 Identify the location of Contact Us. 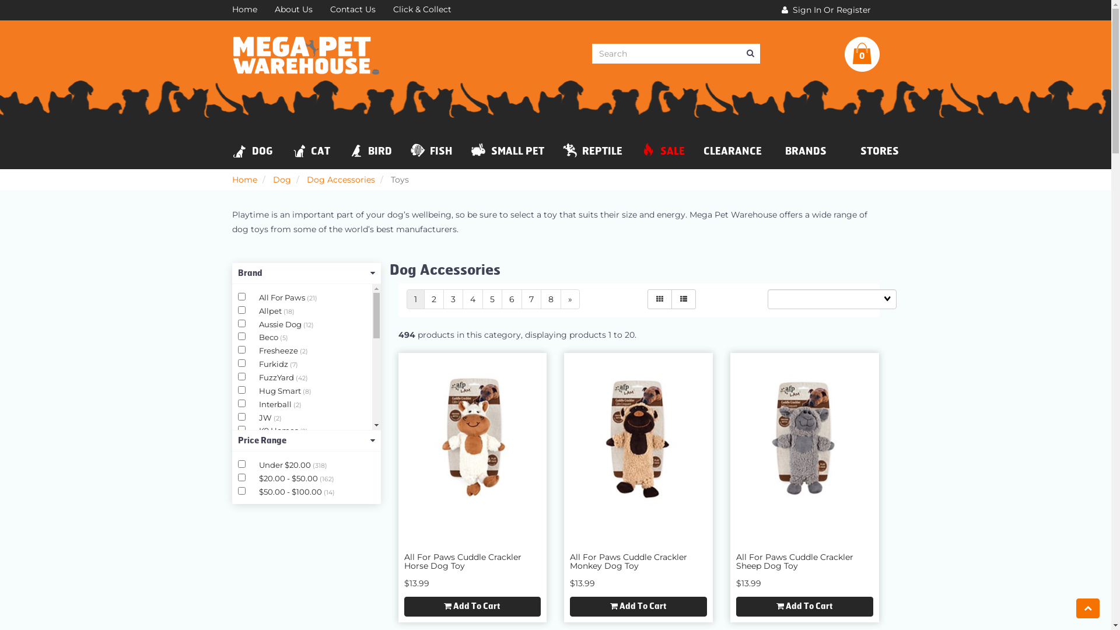
(352, 10).